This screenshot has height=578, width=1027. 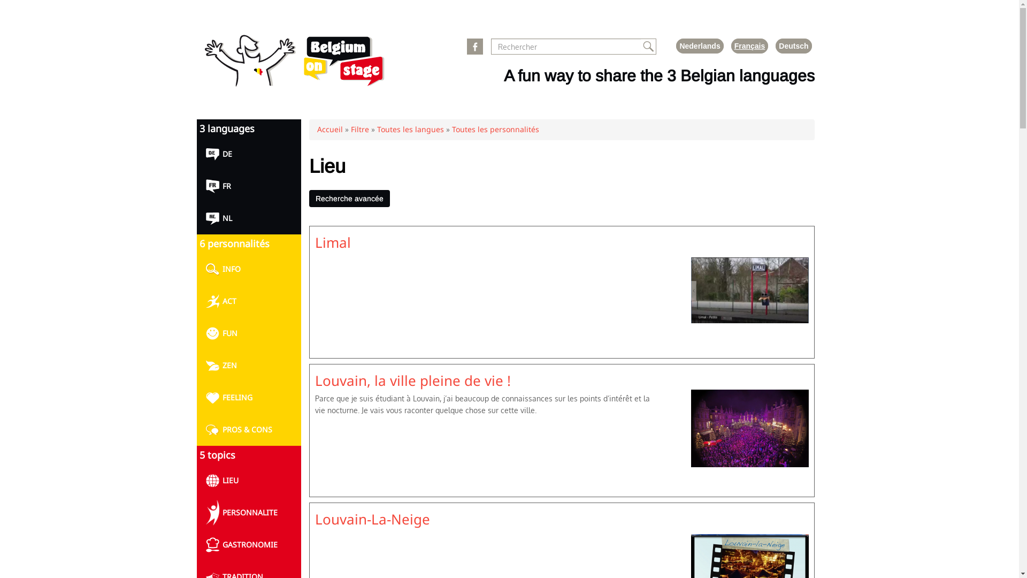 What do you see at coordinates (249, 154) in the screenshot?
I see `DE` at bounding box center [249, 154].